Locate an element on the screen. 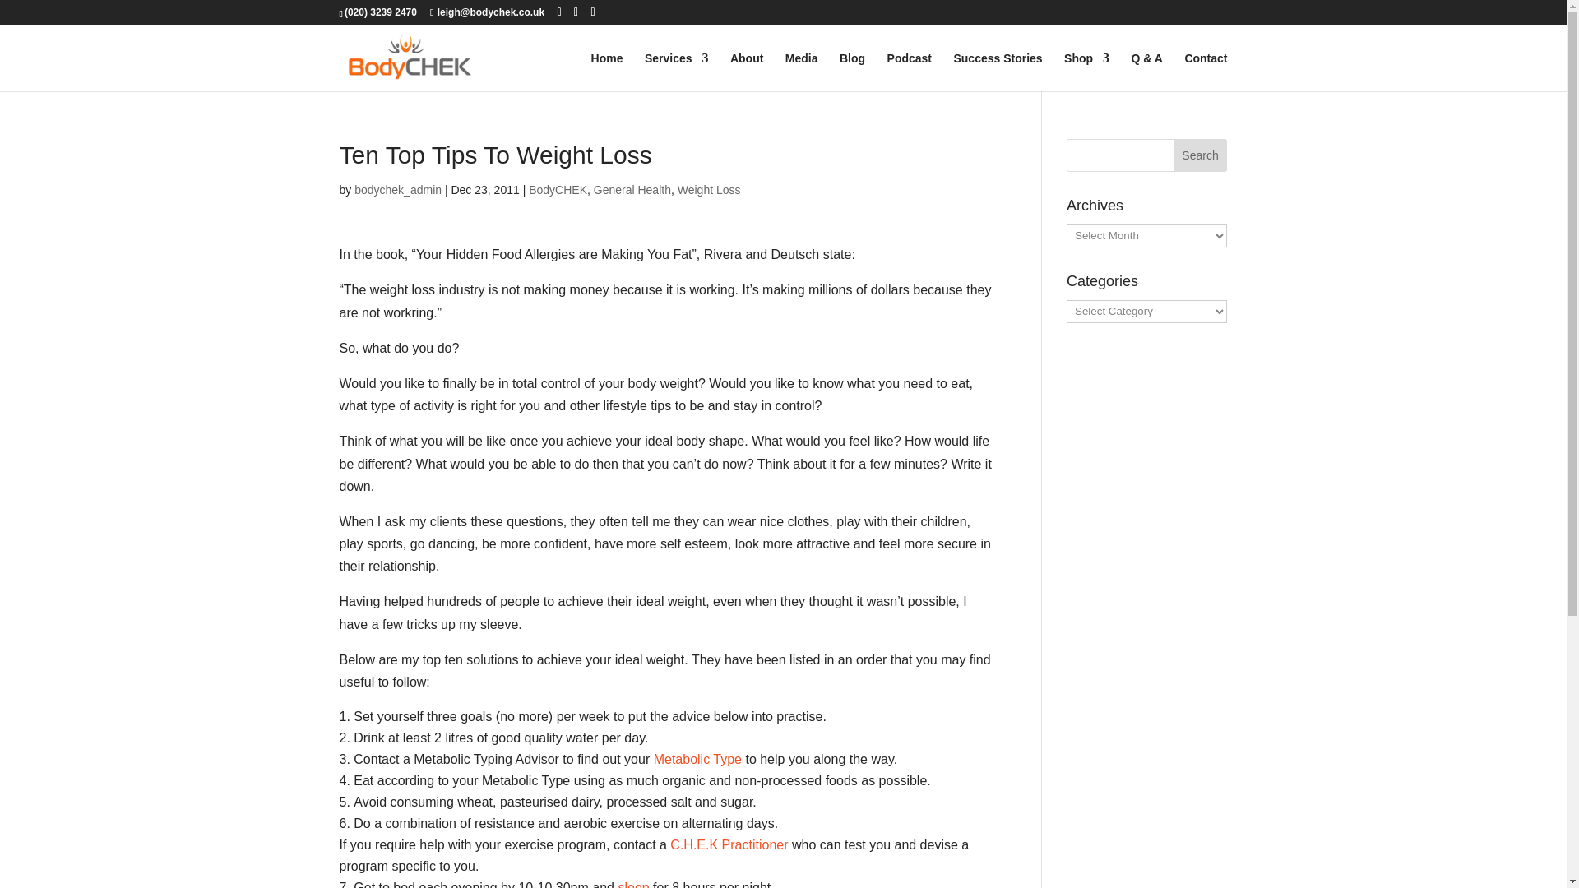  Podcast is located at coordinates (910, 72).